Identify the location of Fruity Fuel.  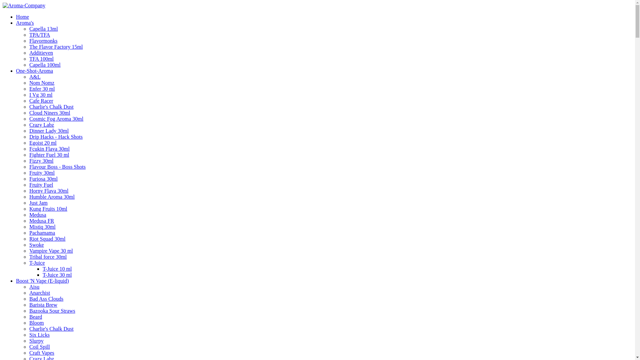
(41, 185).